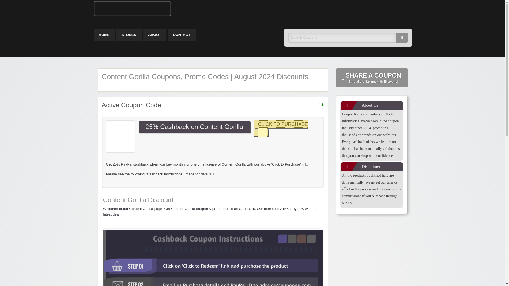 This screenshot has width=509, height=286. What do you see at coordinates (129, 35) in the screenshot?
I see `CouponAY` at bounding box center [129, 35].